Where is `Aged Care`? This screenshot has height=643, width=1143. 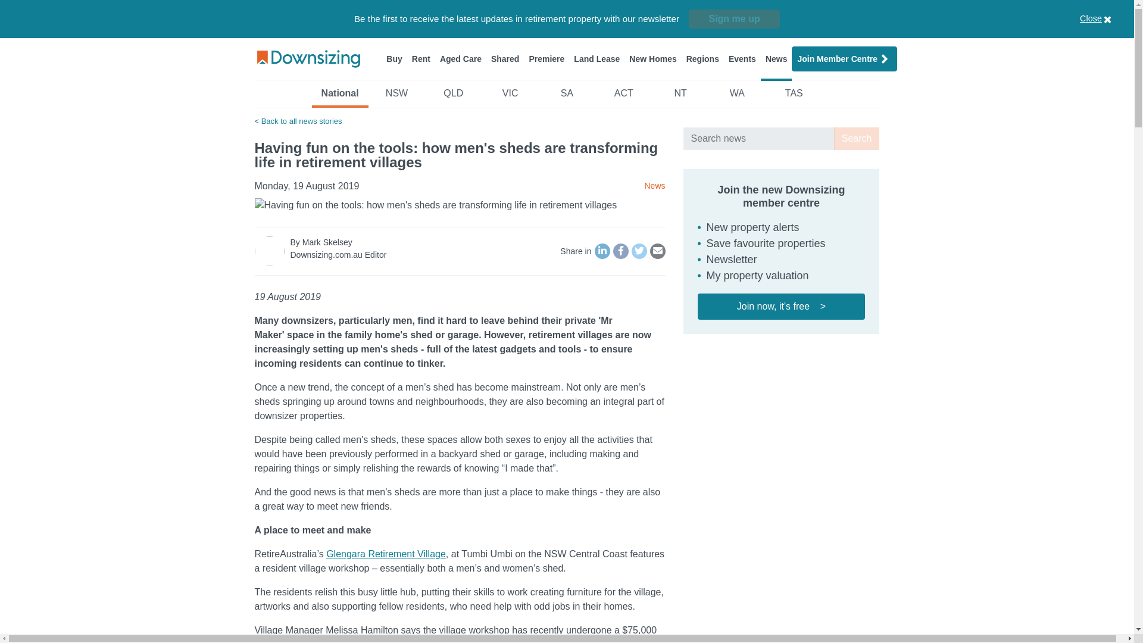 Aged Care is located at coordinates (461, 58).